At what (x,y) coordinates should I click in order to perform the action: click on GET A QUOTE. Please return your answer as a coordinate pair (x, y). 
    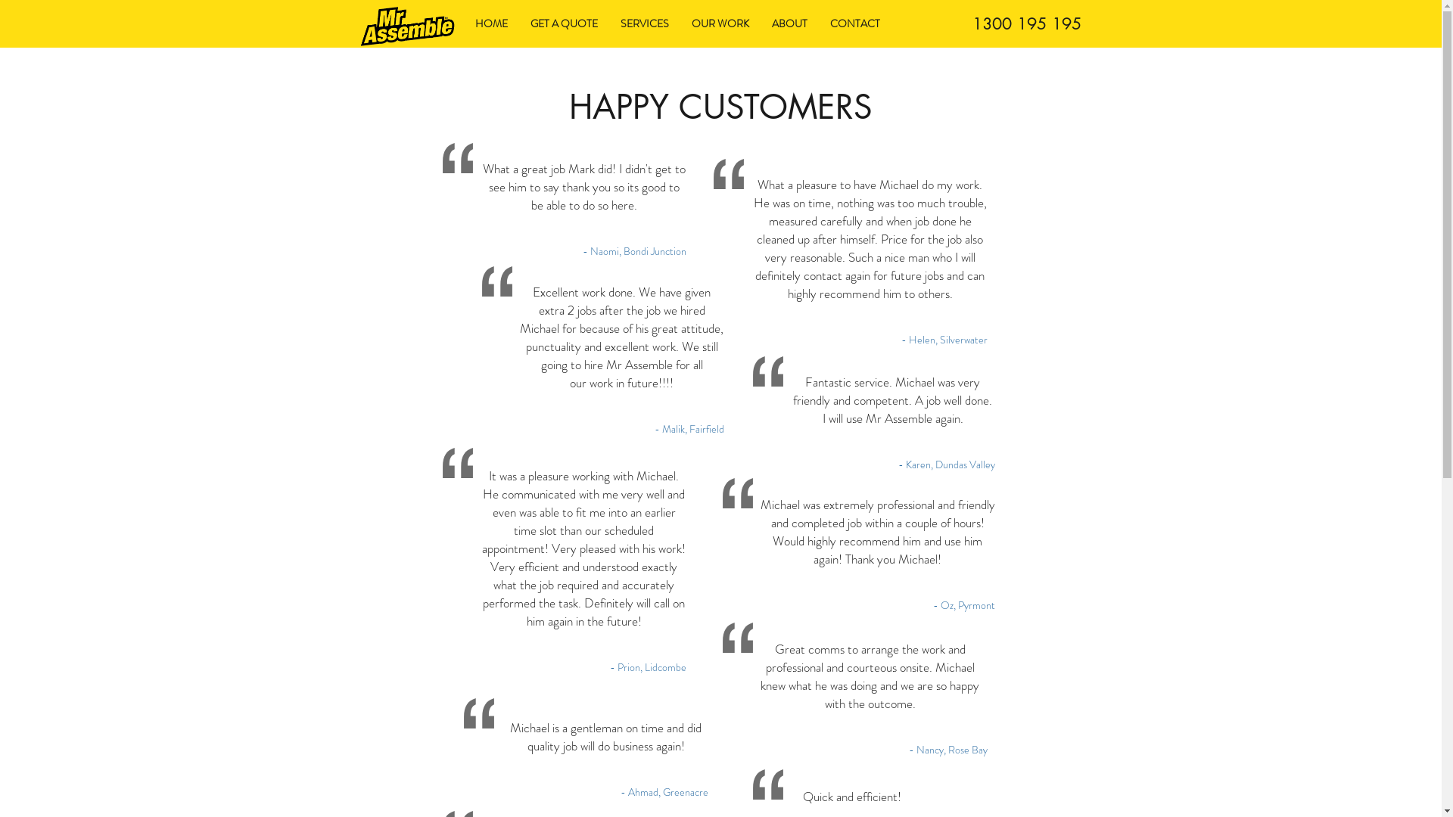
    Looking at the image, I should click on (565, 24).